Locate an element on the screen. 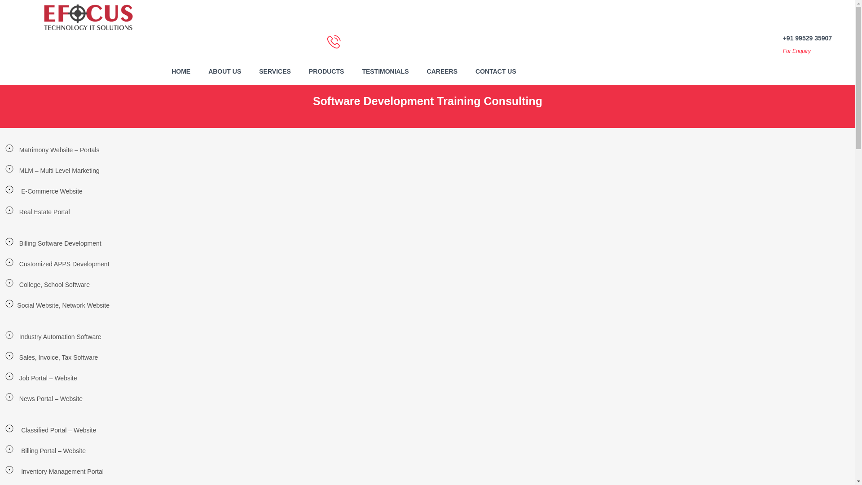 This screenshot has width=862, height=485. MLM Software Development Company Chennai Tamilnadu India is located at coordinates (59, 243).